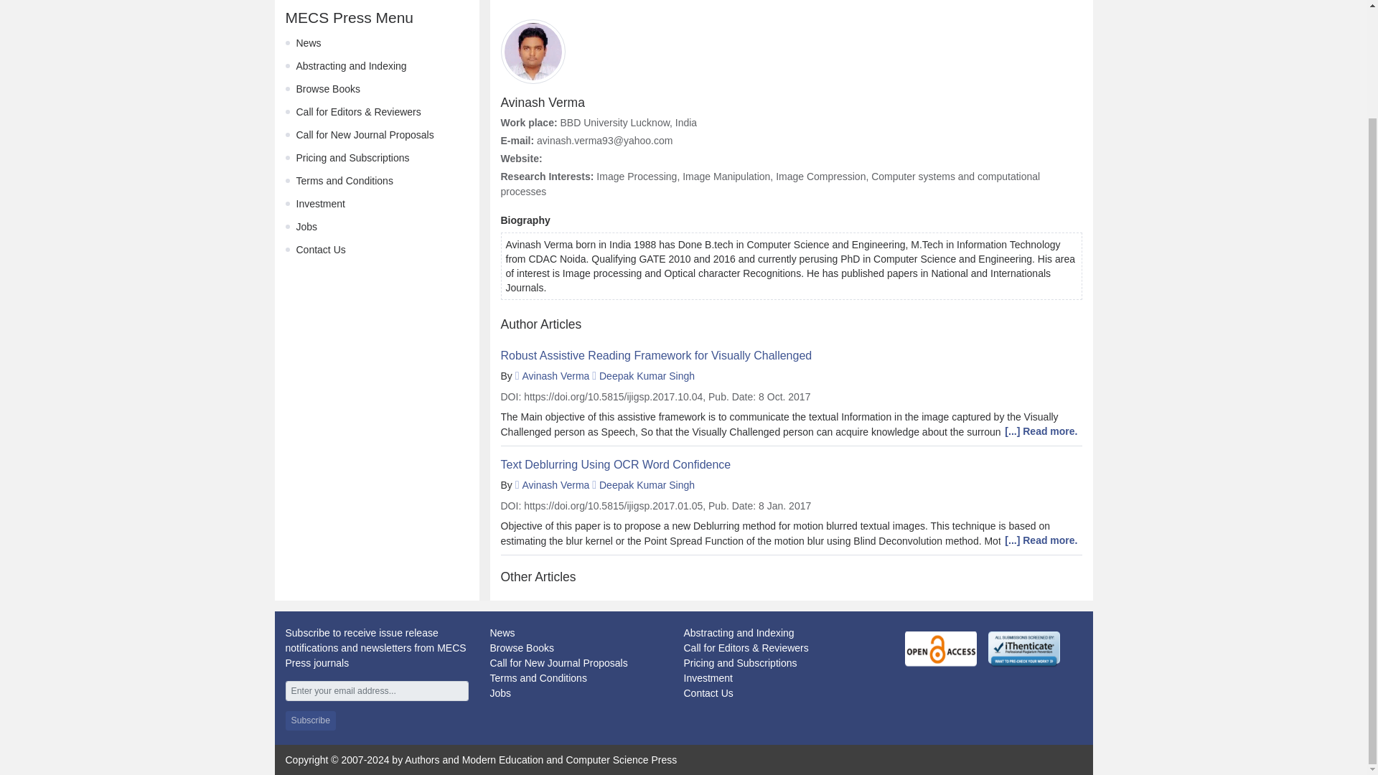 The image size is (1378, 775). Describe the element at coordinates (708, 677) in the screenshot. I see `Investment` at that location.